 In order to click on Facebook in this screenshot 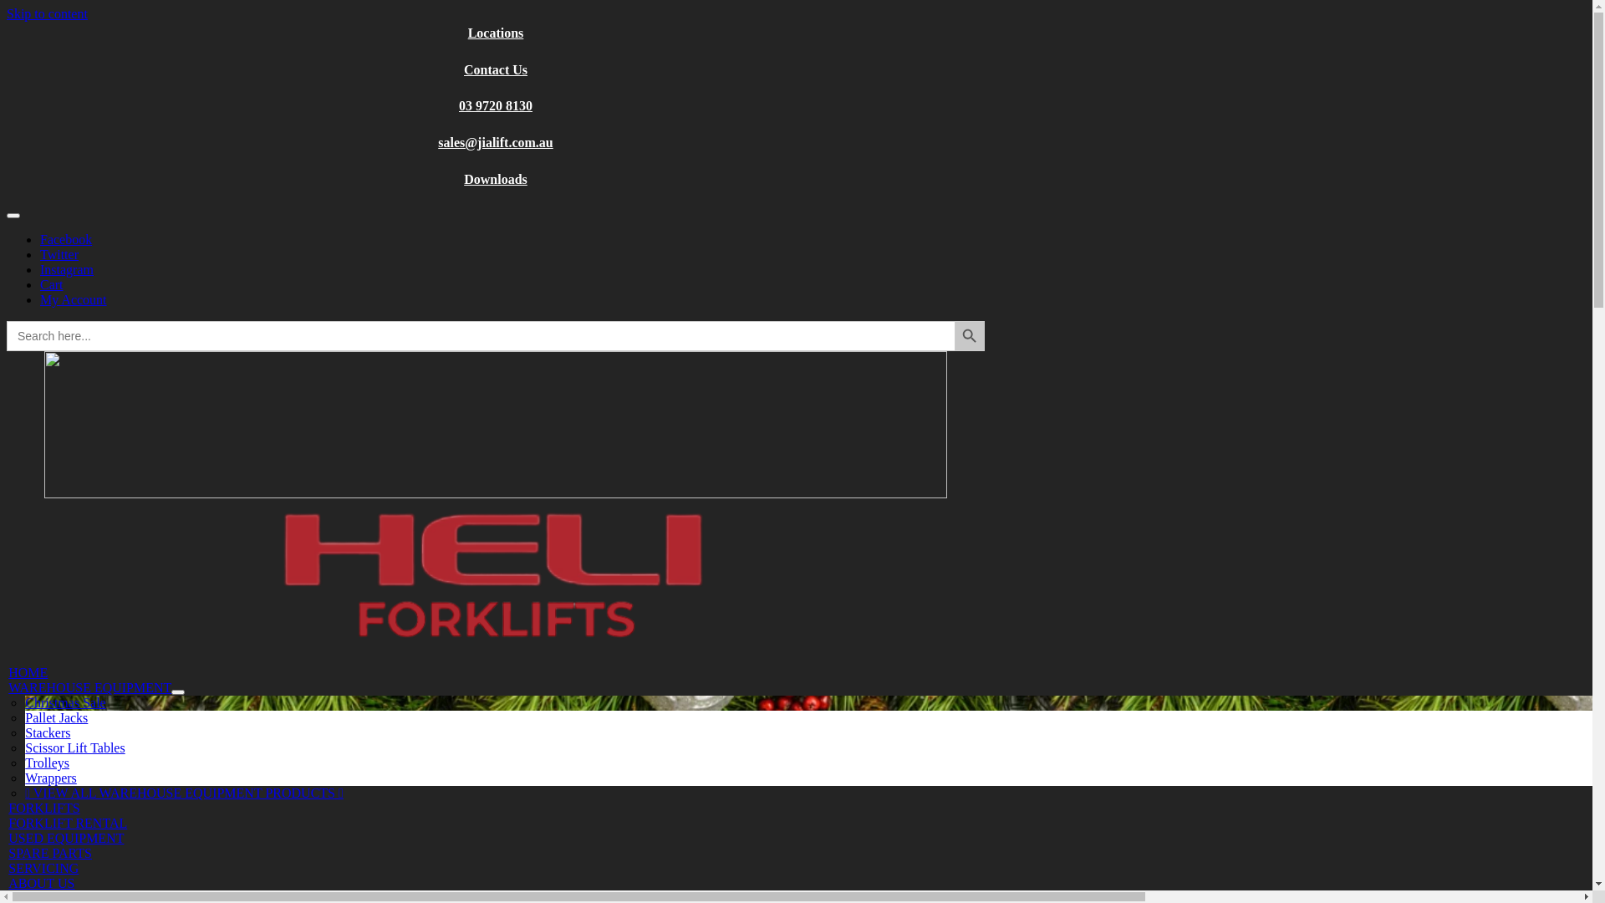, I will do `click(66, 239)`.